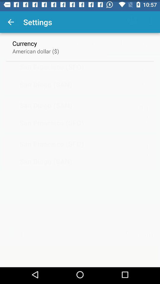  What do you see at coordinates (36, 49) in the screenshot?
I see `turn off american dollar ($) icon` at bounding box center [36, 49].